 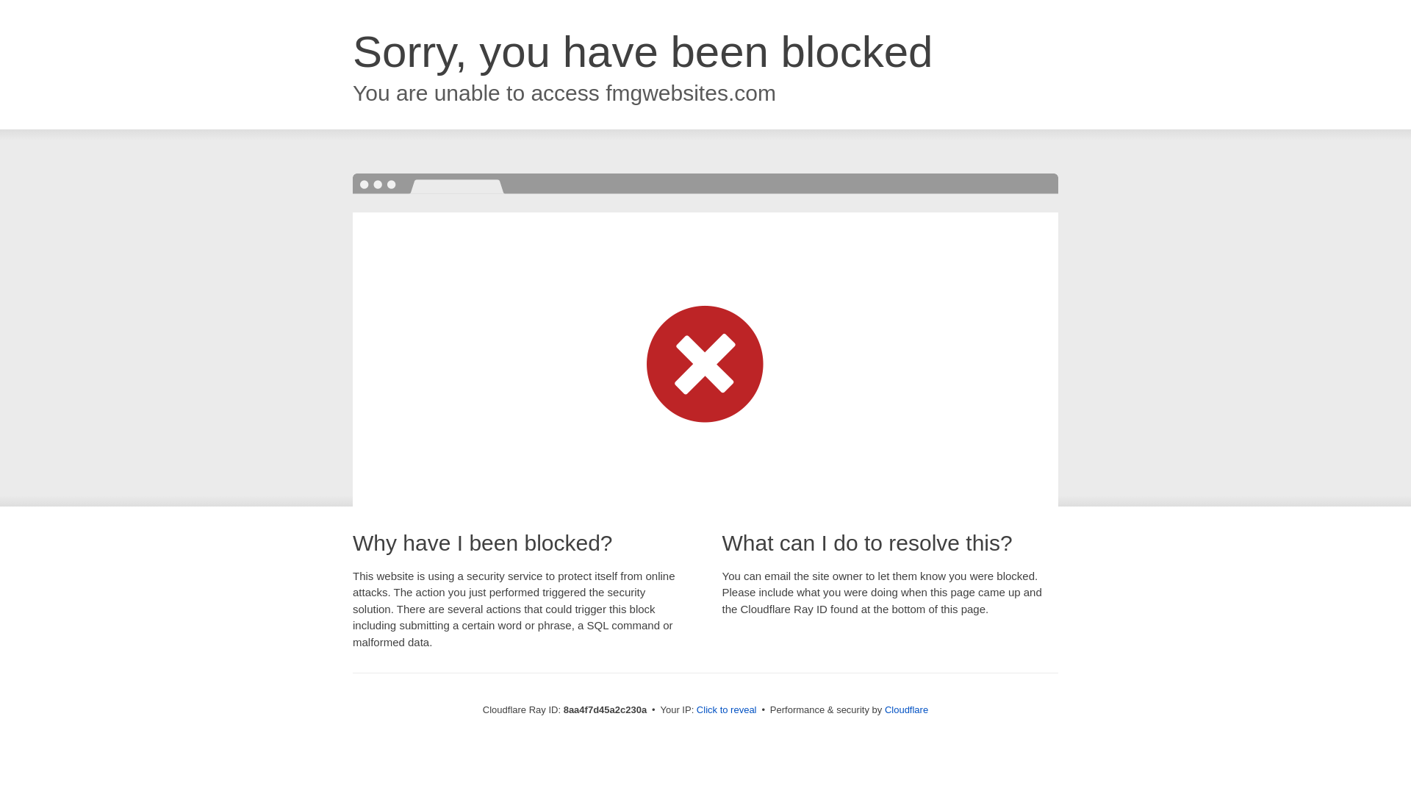 What do you see at coordinates (726, 710) in the screenshot?
I see `Click to reveal` at bounding box center [726, 710].